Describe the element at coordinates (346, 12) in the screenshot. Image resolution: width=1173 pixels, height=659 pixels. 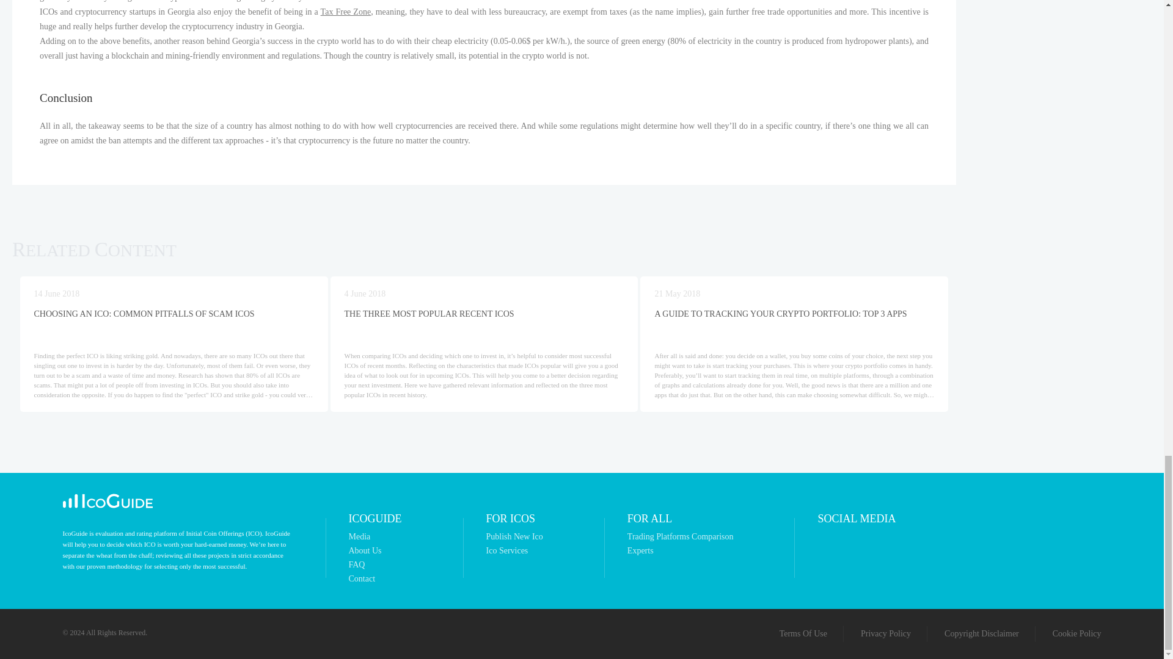
I see `Tax Free Zone` at that location.